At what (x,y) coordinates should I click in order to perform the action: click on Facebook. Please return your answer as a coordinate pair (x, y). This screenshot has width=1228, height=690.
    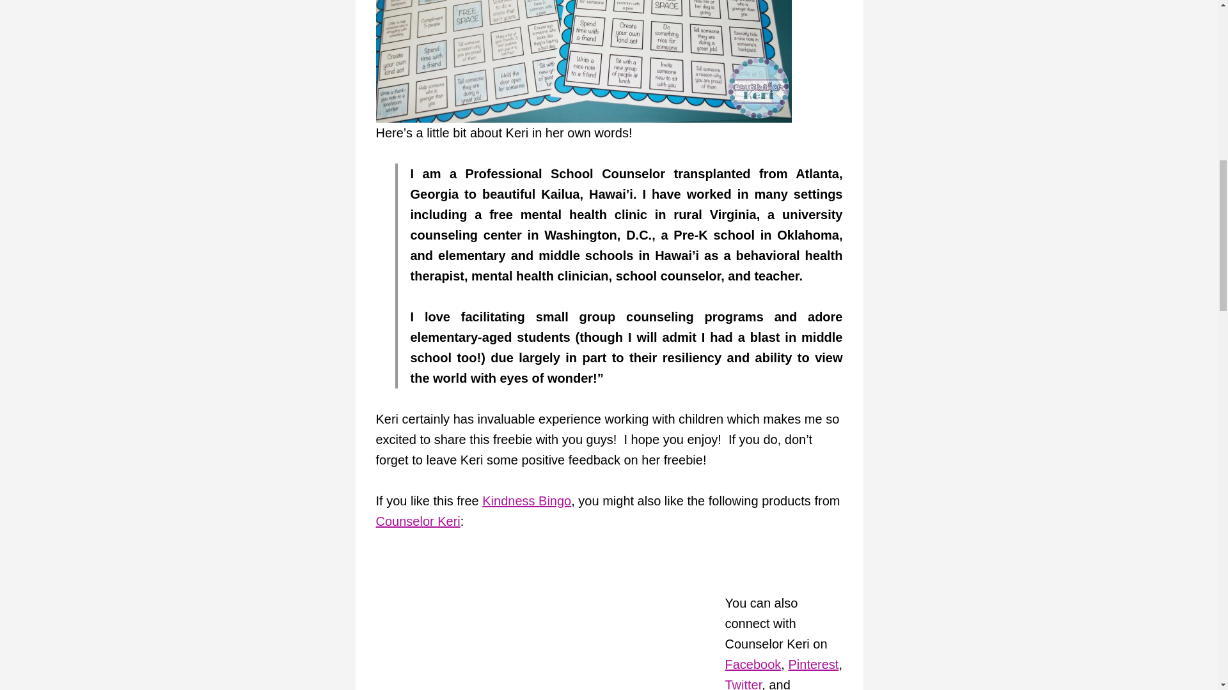
    Looking at the image, I should click on (753, 664).